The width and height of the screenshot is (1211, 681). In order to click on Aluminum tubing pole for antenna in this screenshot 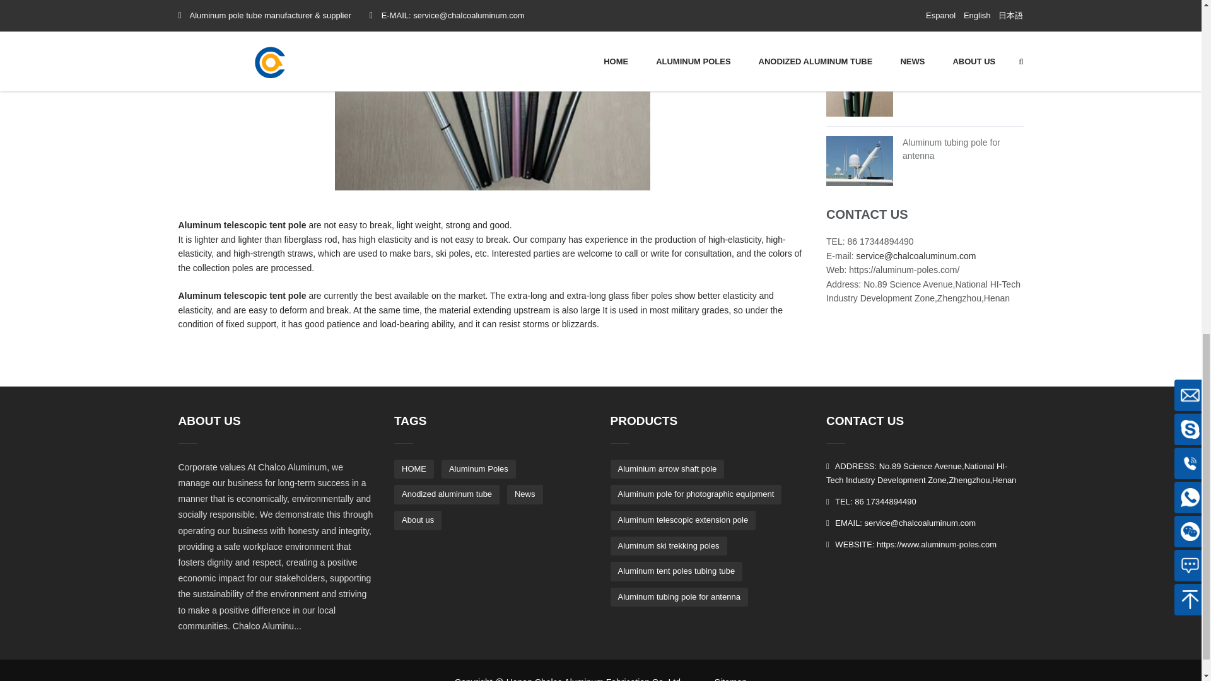, I will do `click(951, 149)`.